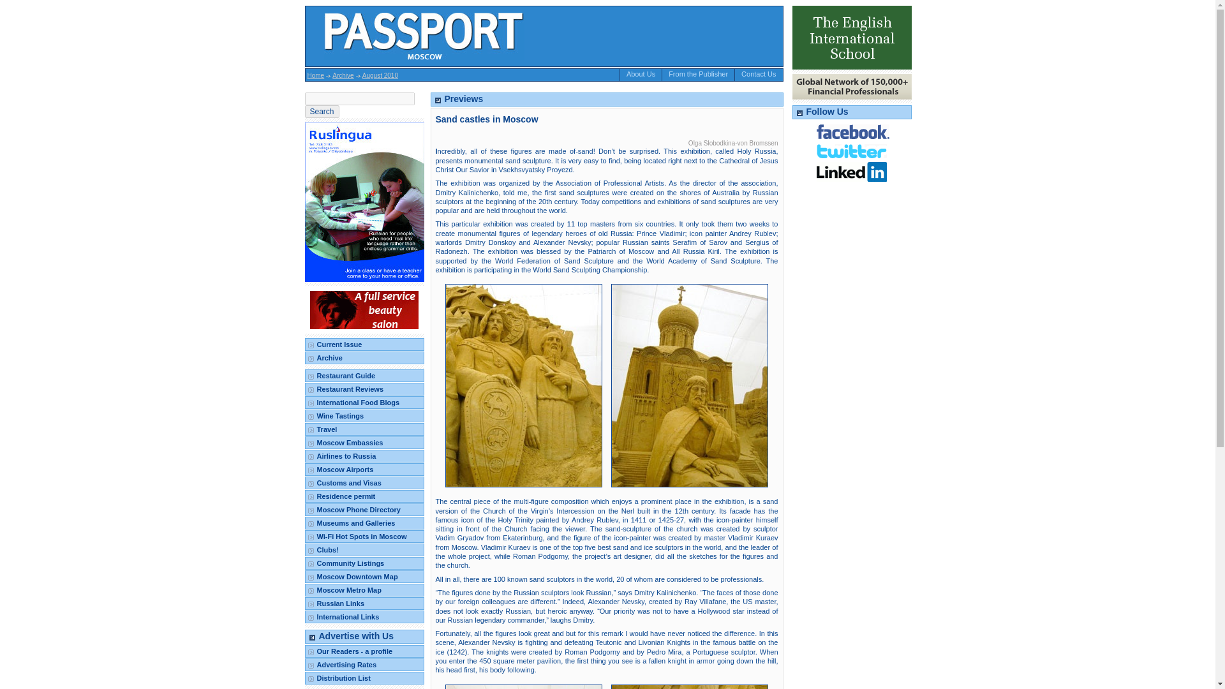 The width and height of the screenshot is (1225, 689). Describe the element at coordinates (364, 536) in the screenshot. I see `Wi-Fi Hot Spots in Moscow` at that location.